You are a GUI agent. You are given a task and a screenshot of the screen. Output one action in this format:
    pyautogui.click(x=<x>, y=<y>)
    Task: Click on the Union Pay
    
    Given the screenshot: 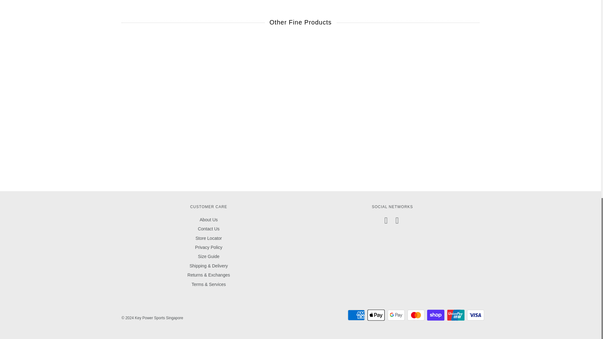 What is the action you would take?
    pyautogui.click(x=456, y=315)
    